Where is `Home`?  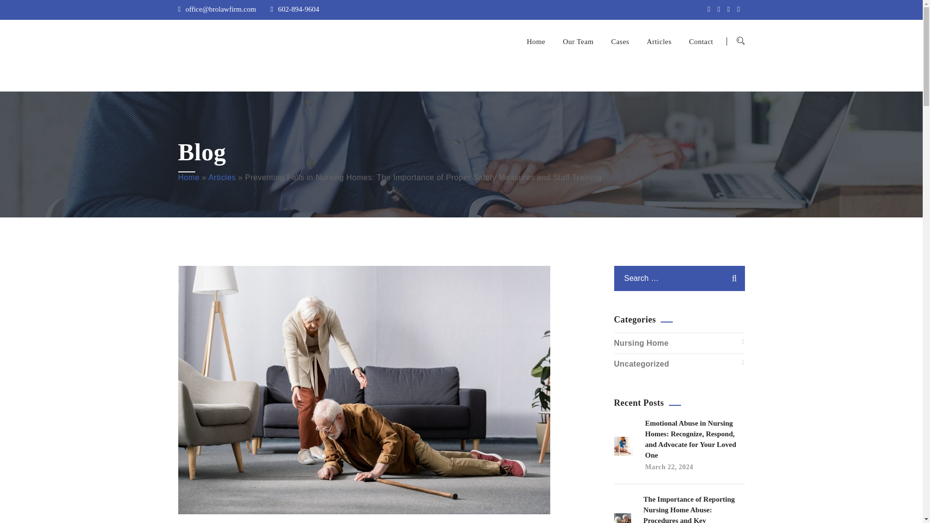
Home is located at coordinates (536, 42).